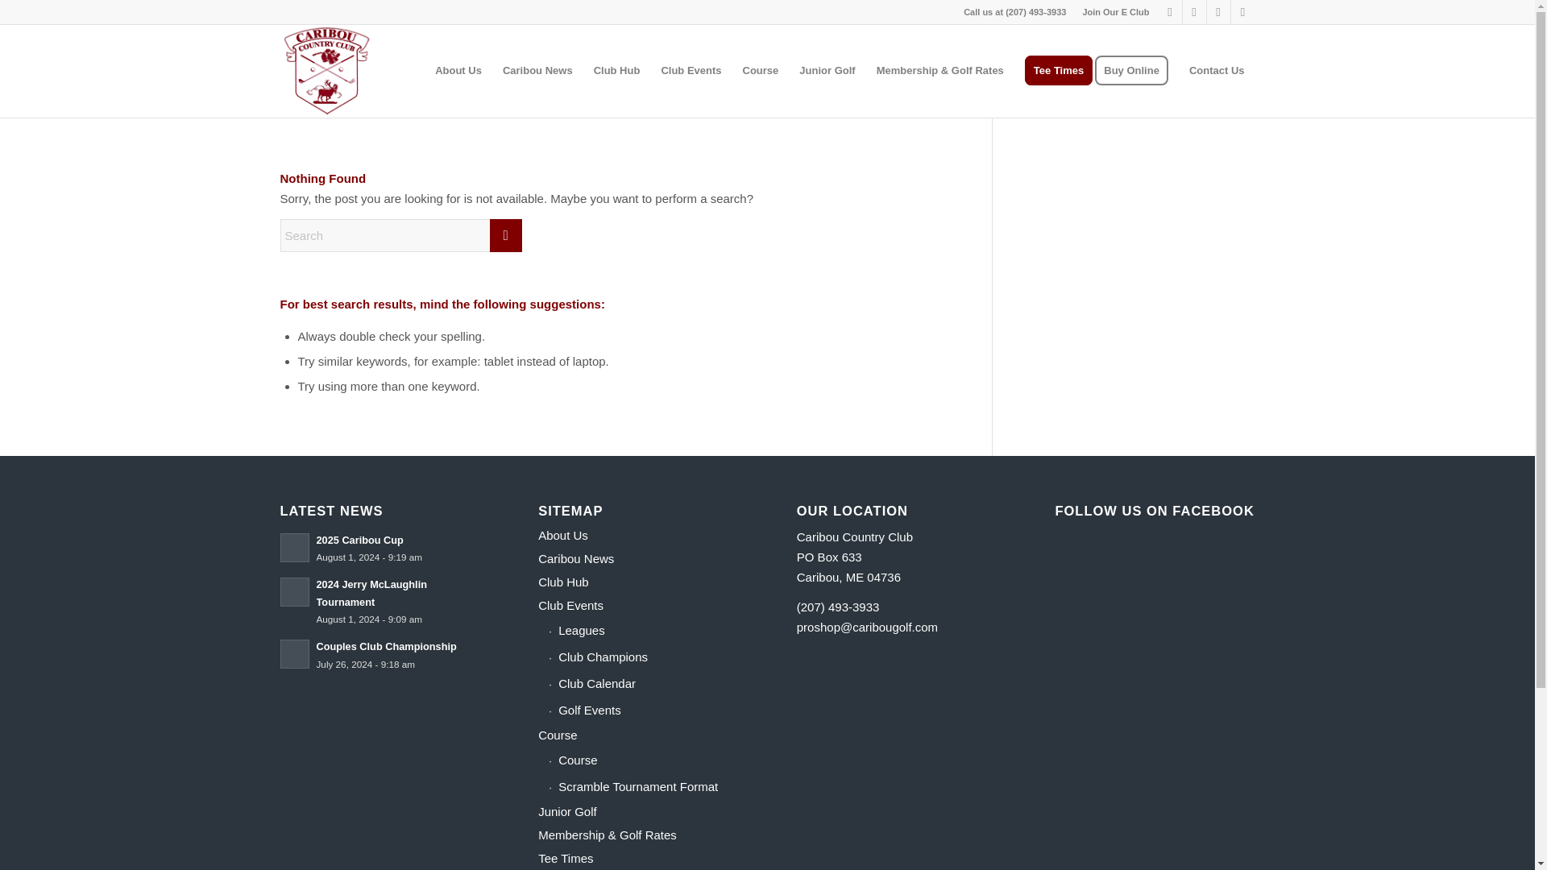 Image resolution: width=1547 pixels, height=870 pixels. Describe the element at coordinates (385, 646) in the screenshot. I see `Couples Club Championship` at that location.